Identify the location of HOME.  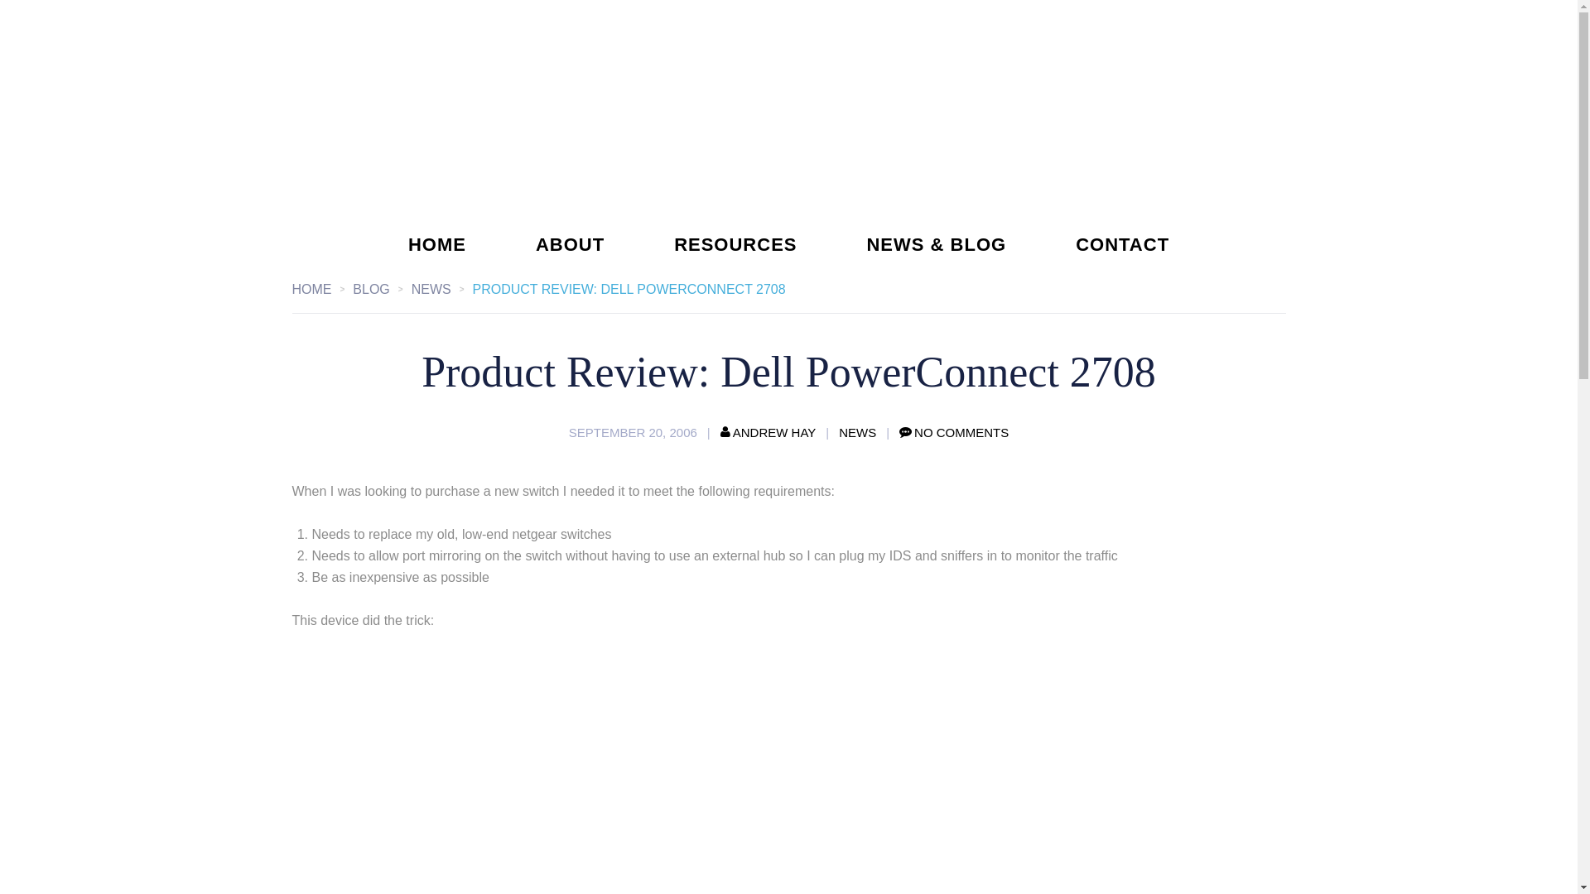
(437, 245).